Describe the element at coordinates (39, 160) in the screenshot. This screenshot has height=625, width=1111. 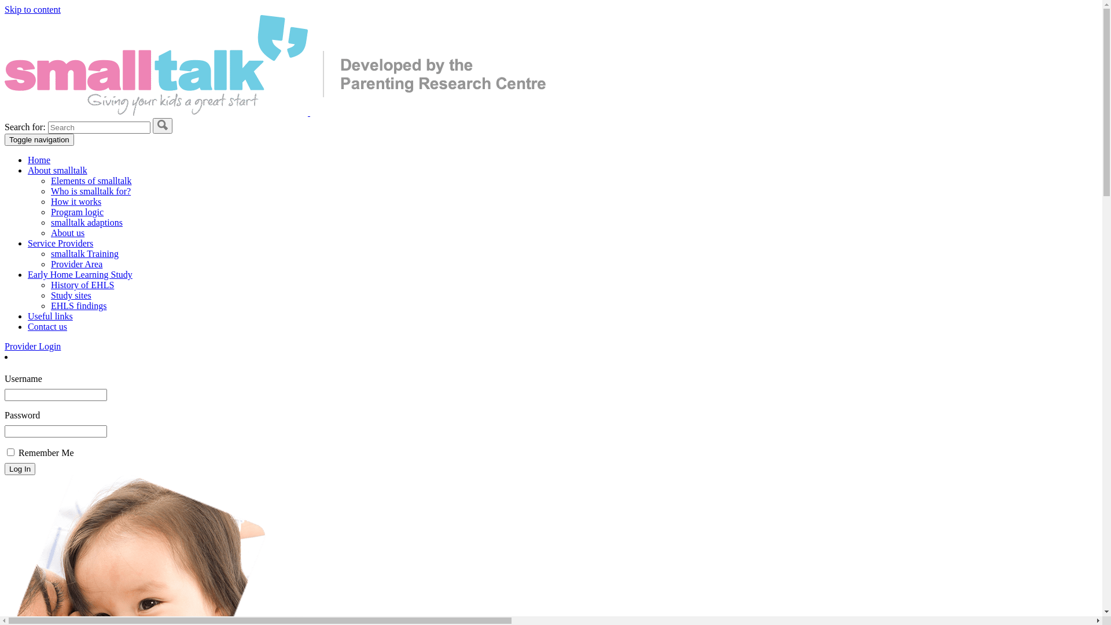
I see `Home` at that location.